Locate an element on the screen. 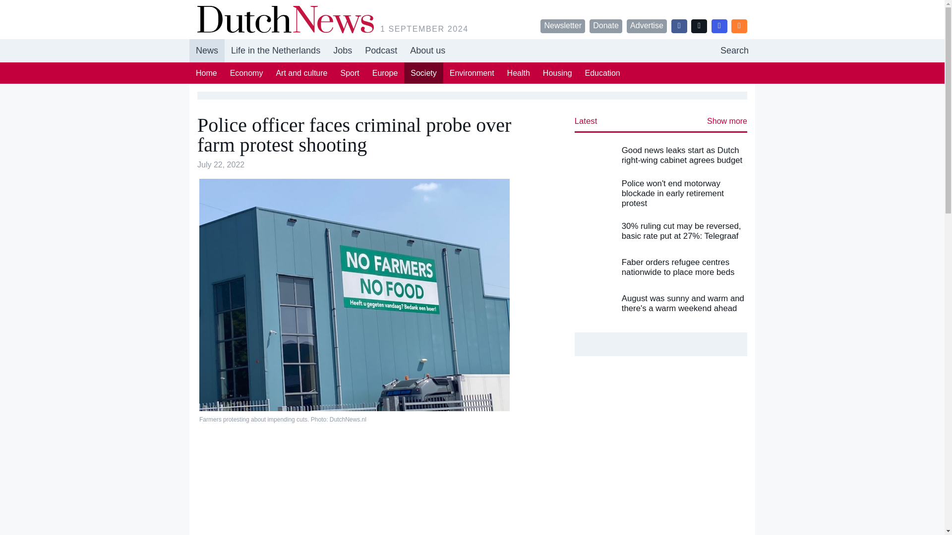 This screenshot has width=952, height=535. About us is located at coordinates (342, 51).